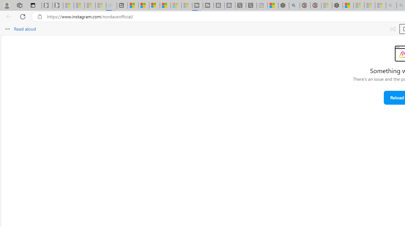  Describe the element at coordinates (294, 6) in the screenshot. I see `poe - Search` at that location.